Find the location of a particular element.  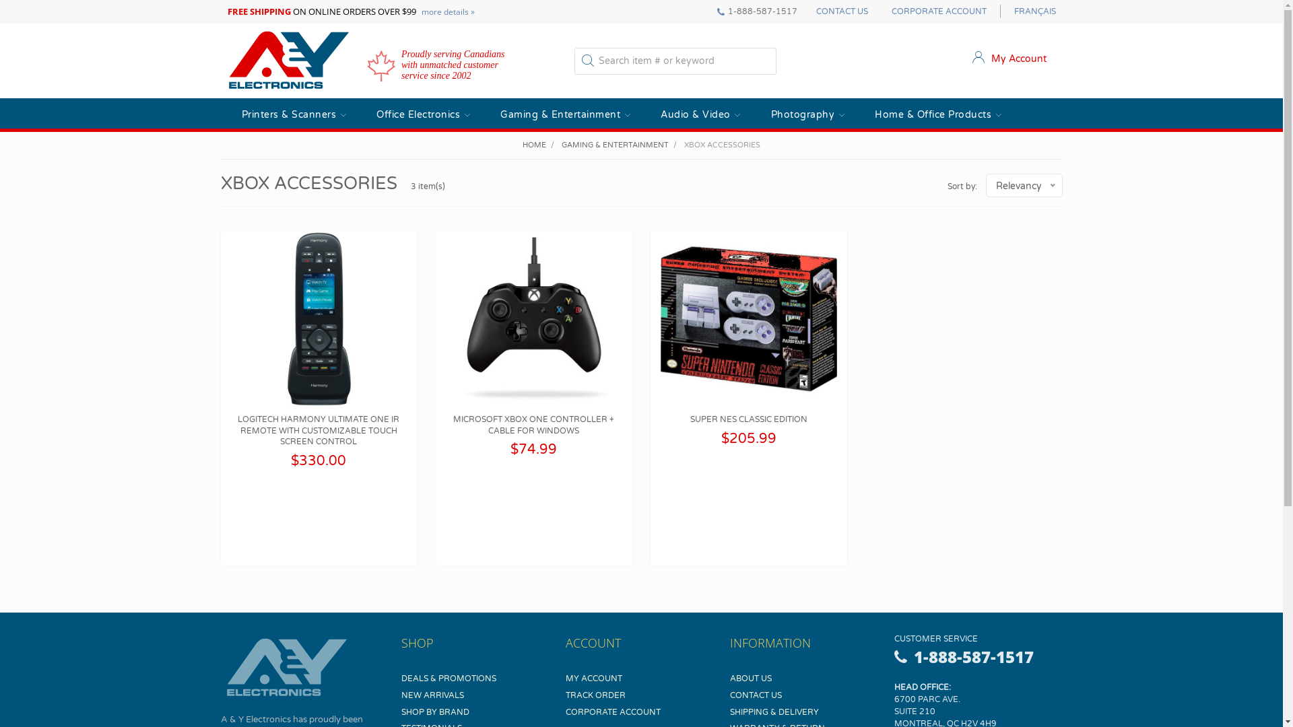

HOME is located at coordinates (535, 145).